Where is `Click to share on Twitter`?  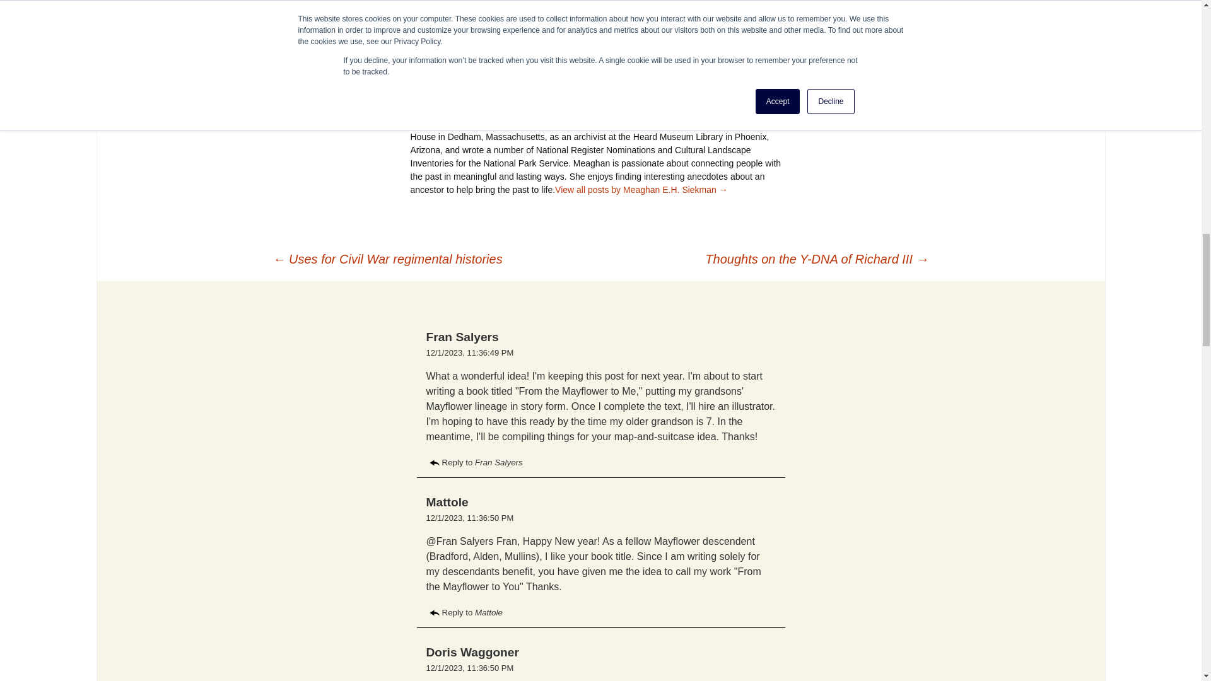 Click to share on Twitter is located at coordinates (467, 11).